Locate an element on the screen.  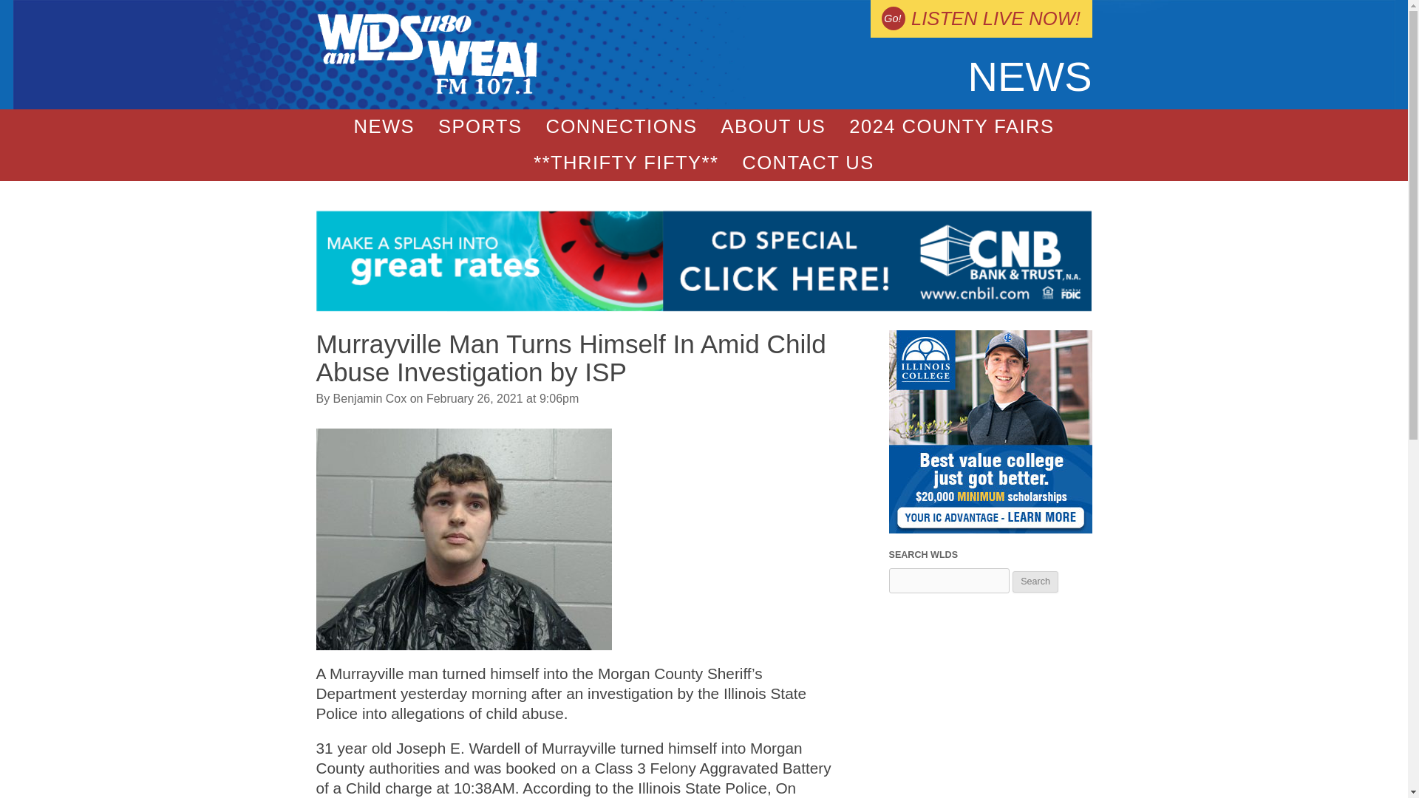
2024 COUNTY FAIRS is located at coordinates (950, 127).